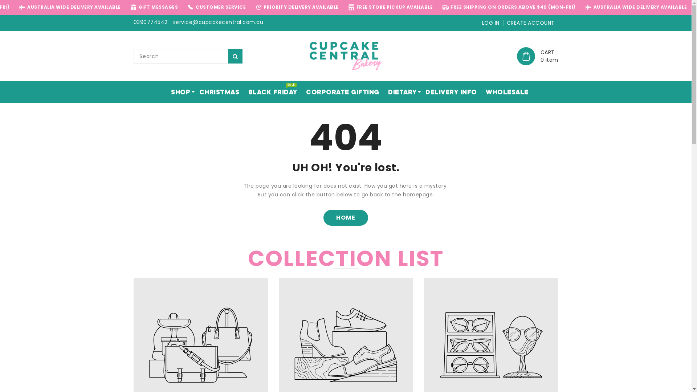 The height and width of the screenshot is (392, 697). I want to click on 0390774542, so click(151, 22).